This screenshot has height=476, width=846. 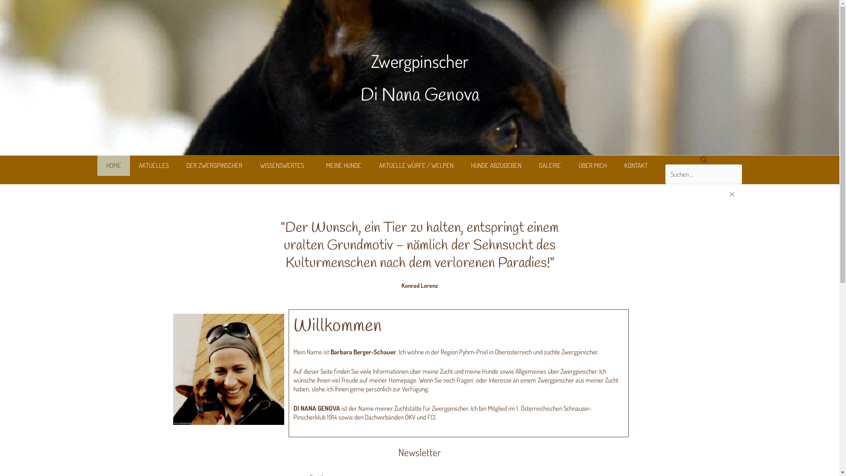 What do you see at coordinates (496, 166) in the screenshot?
I see `HUNDE ABZUGEBEN` at bounding box center [496, 166].